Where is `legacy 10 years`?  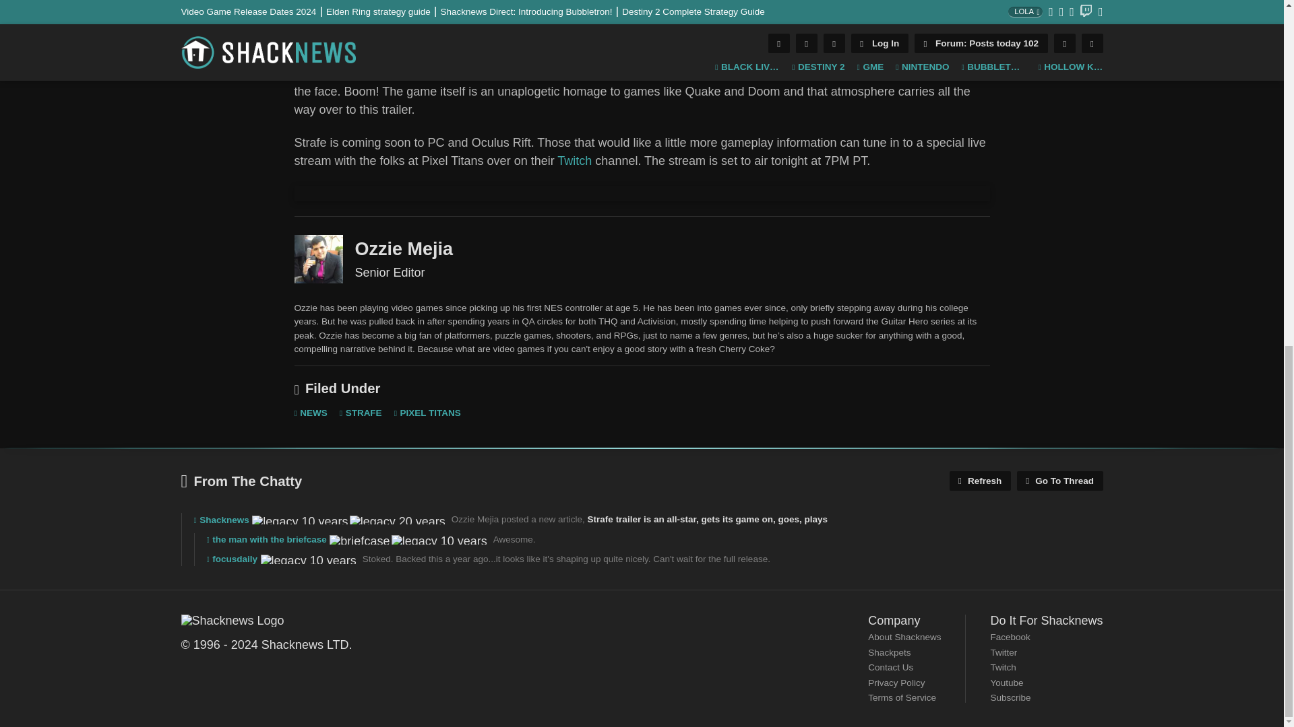
legacy 10 years is located at coordinates (309, 559).